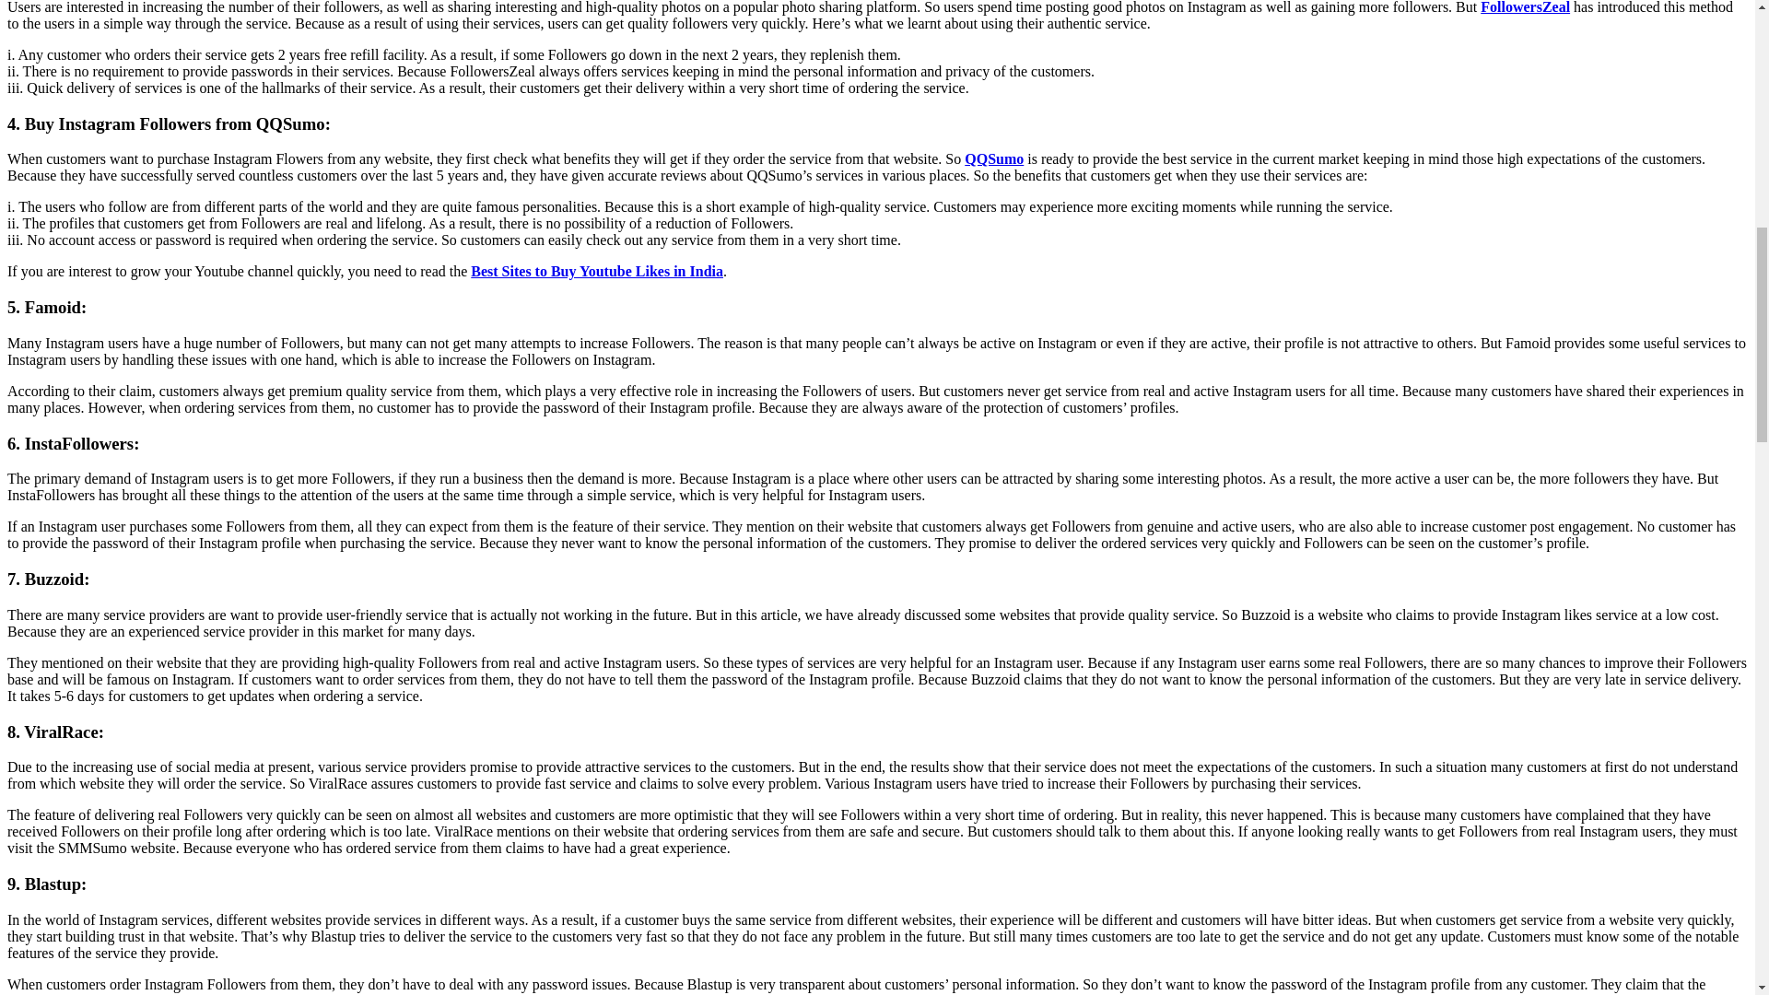 The width and height of the screenshot is (1769, 995). Describe the element at coordinates (993, 158) in the screenshot. I see `QQSumo` at that location.